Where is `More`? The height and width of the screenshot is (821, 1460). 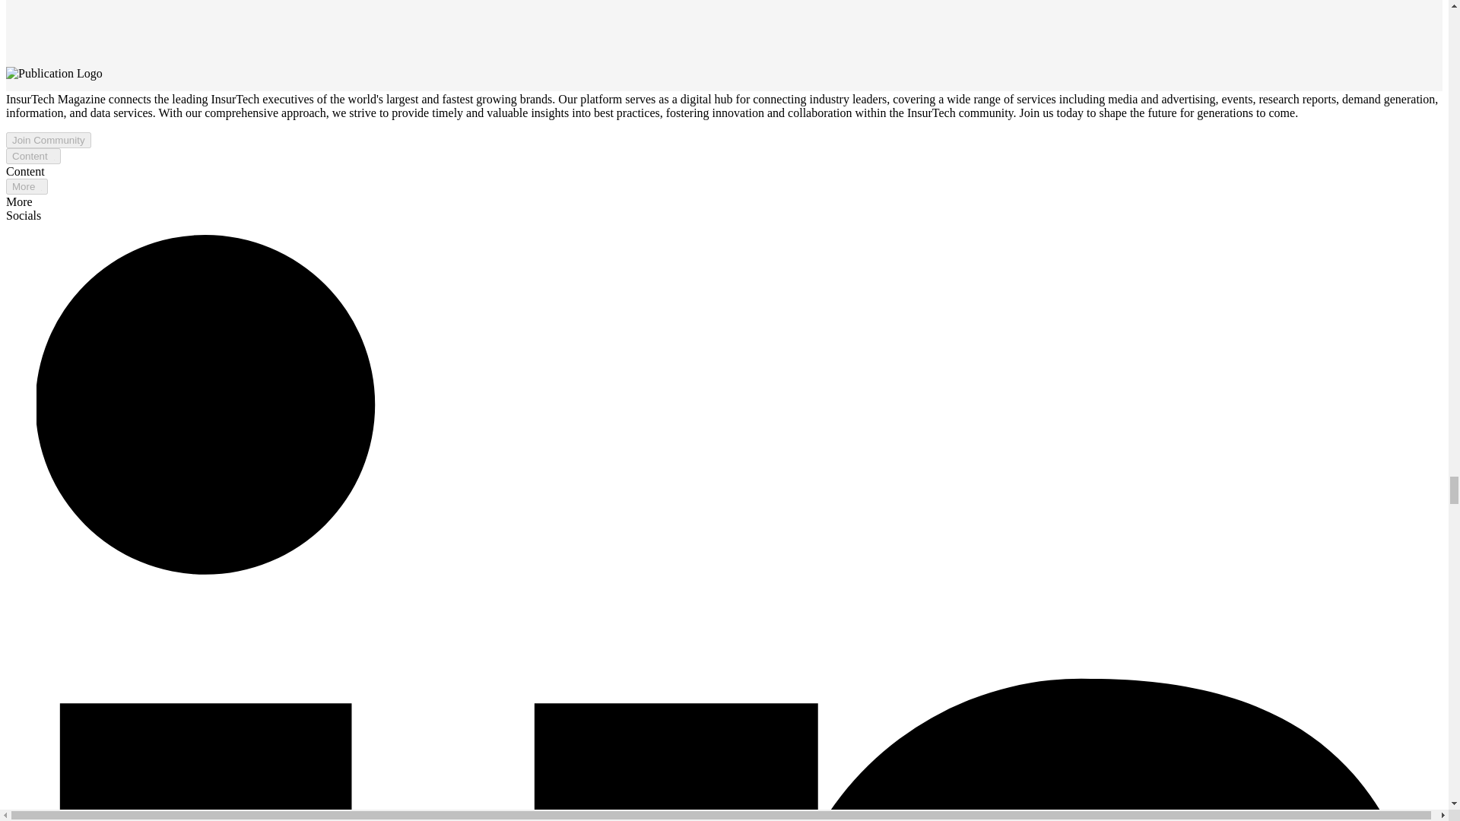 More is located at coordinates (27, 186).